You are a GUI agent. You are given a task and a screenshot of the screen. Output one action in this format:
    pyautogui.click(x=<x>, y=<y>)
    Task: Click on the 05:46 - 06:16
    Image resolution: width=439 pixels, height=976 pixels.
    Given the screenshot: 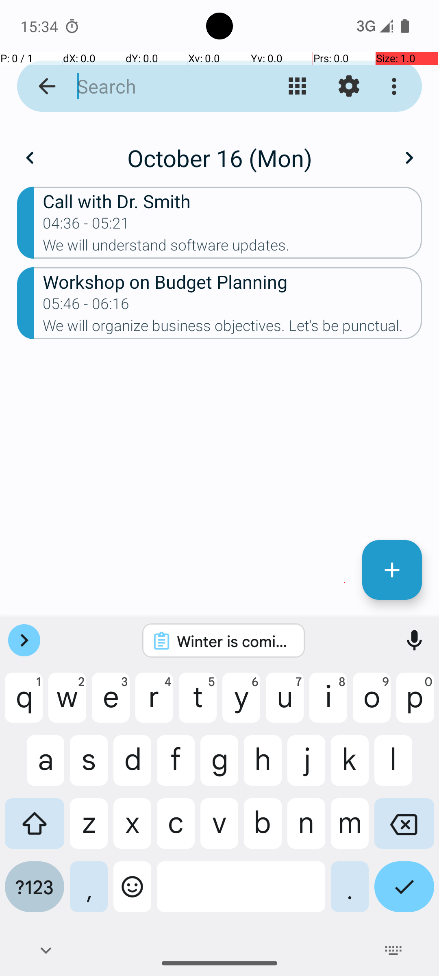 What is the action you would take?
    pyautogui.click(x=86, y=306)
    